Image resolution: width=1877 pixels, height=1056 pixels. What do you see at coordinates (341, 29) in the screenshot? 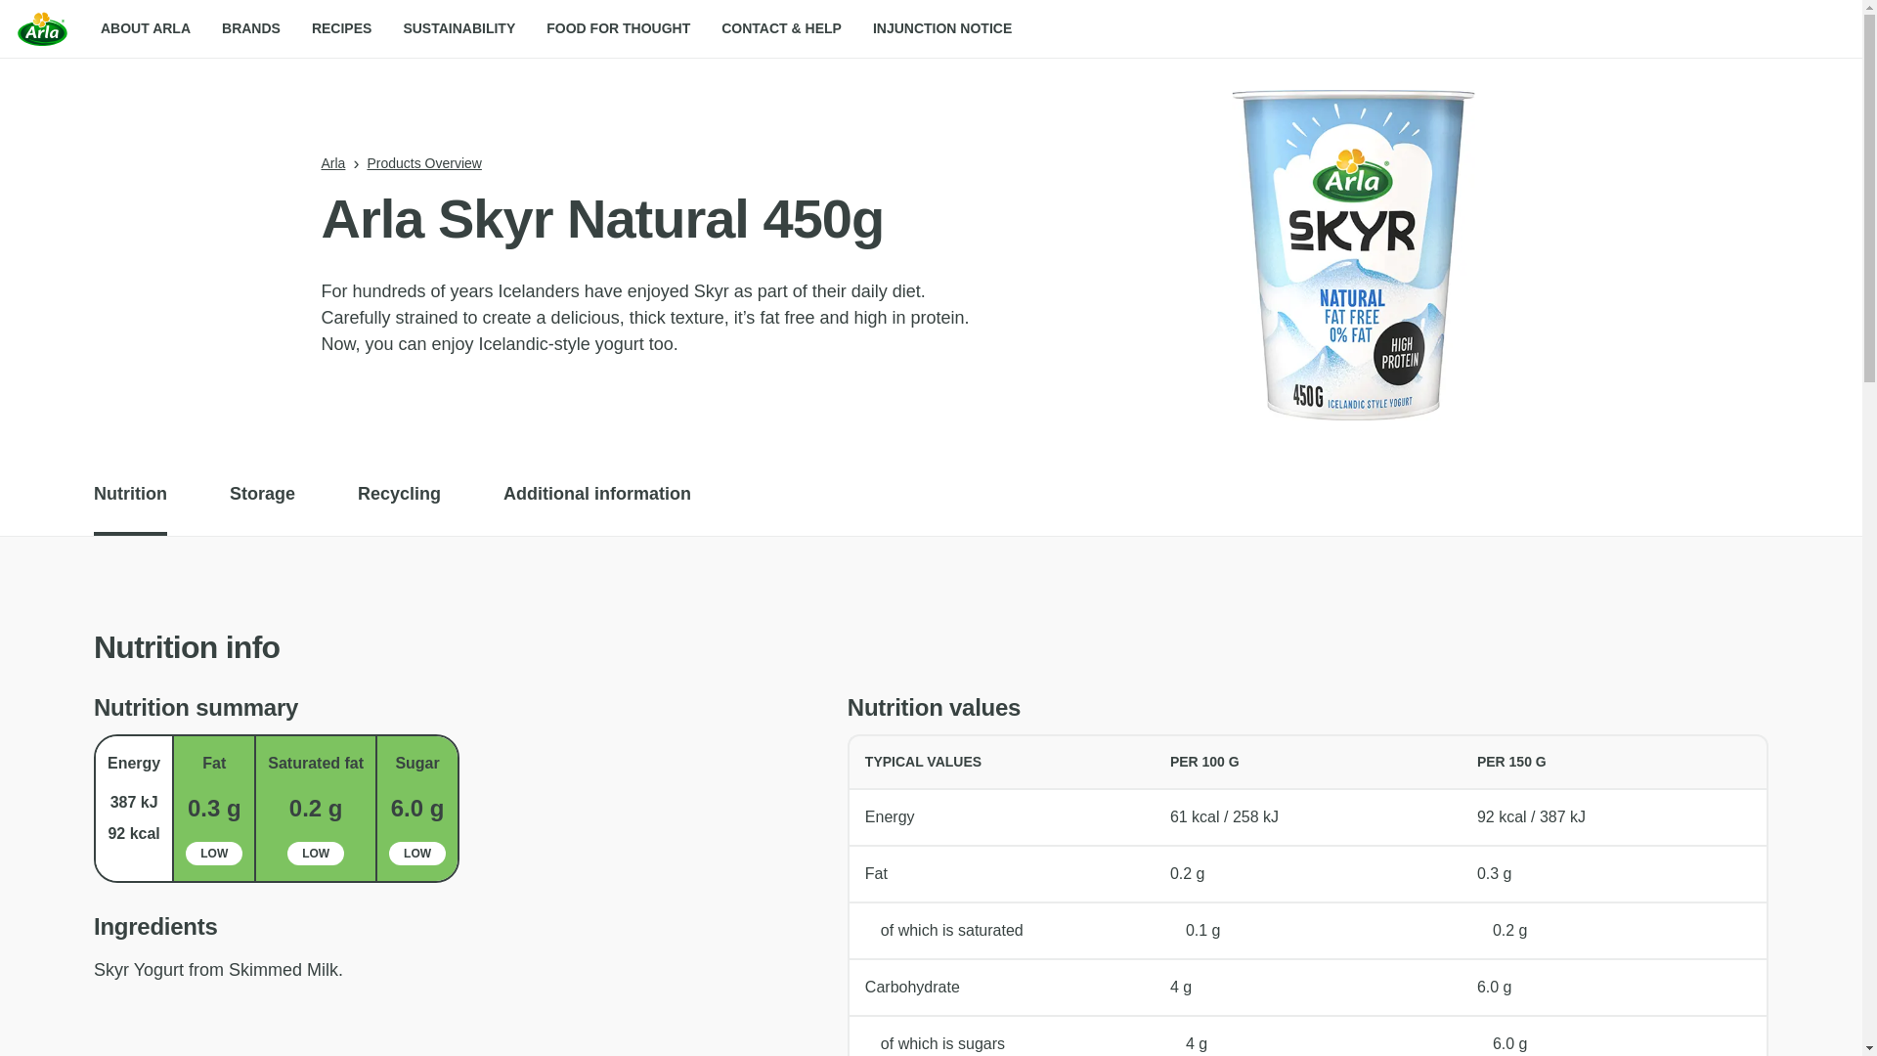
I see `RECIPES` at bounding box center [341, 29].